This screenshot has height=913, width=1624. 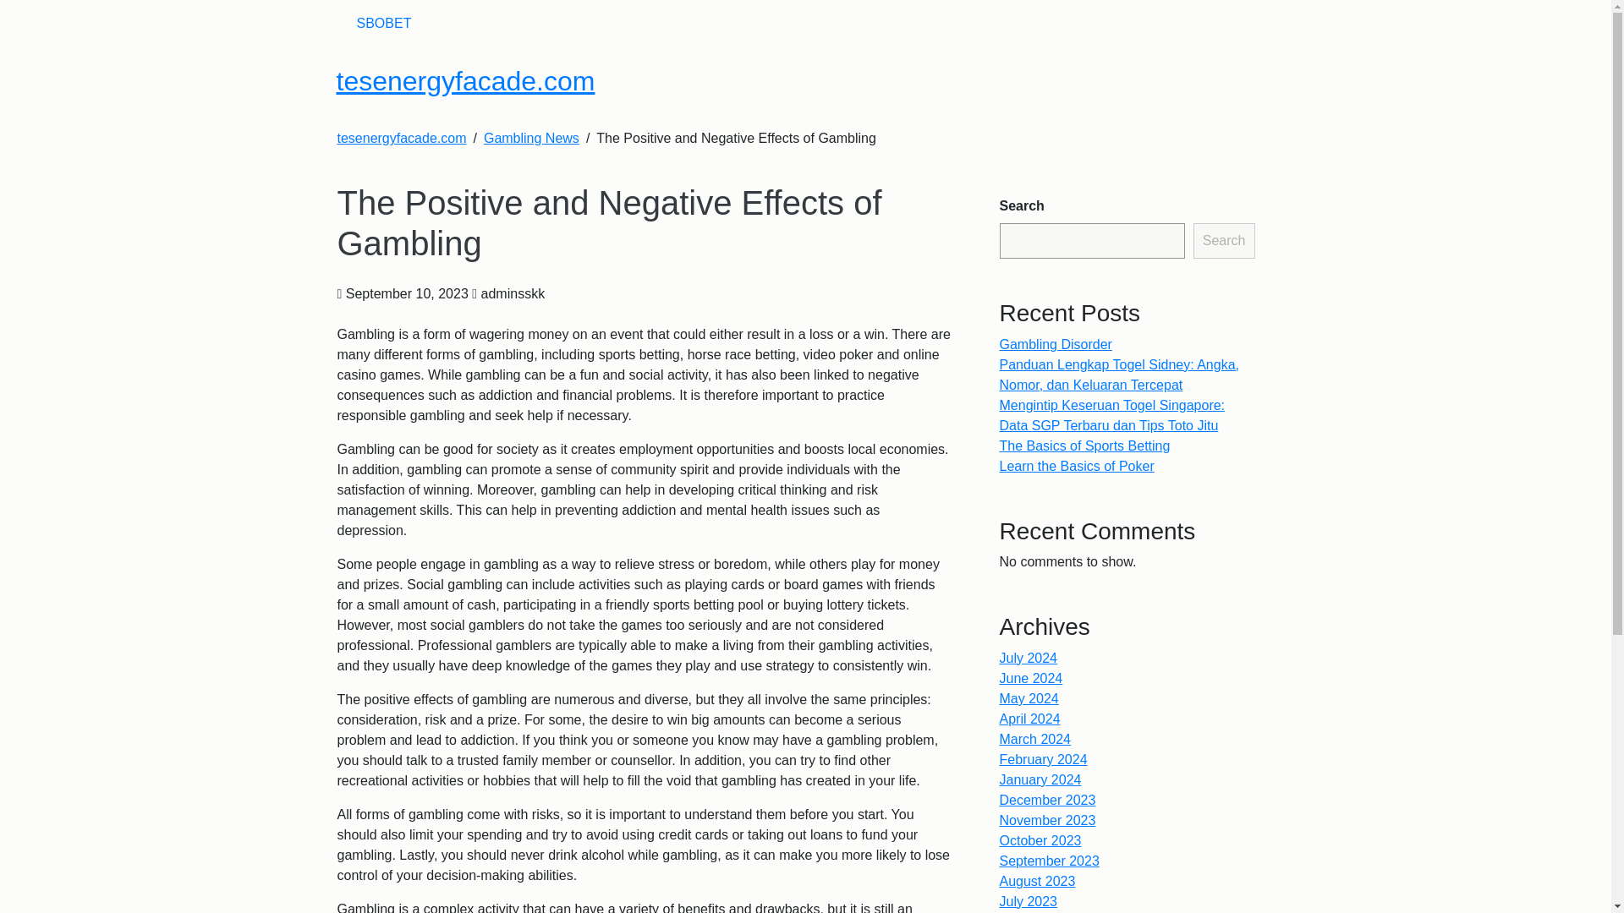 I want to click on October 2023, so click(x=1040, y=840).